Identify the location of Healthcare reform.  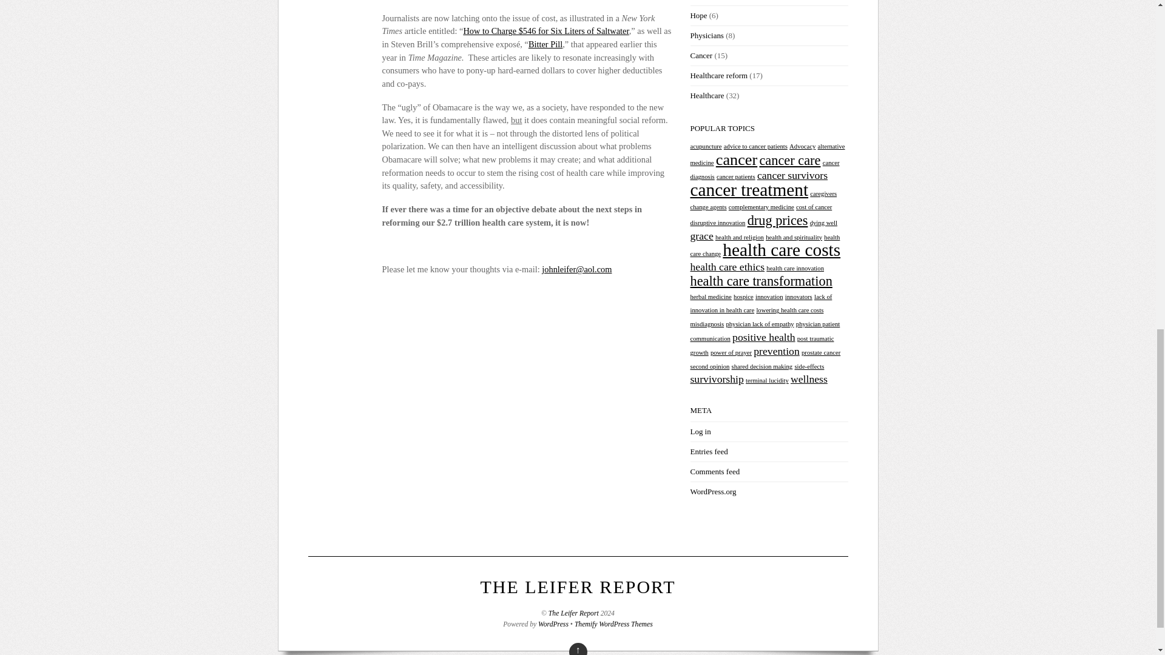
(719, 75).